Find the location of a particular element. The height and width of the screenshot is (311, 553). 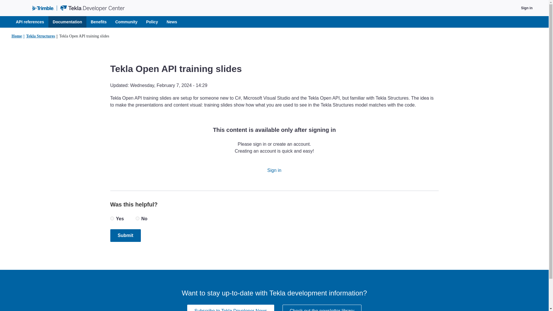

Policy is located at coordinates (151, 22).